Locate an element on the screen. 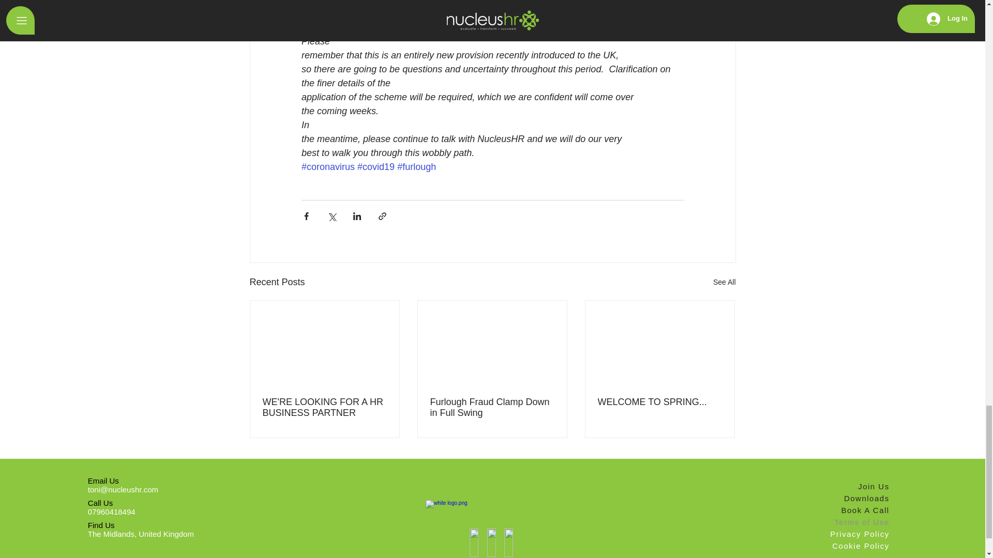 The height and width of the screenshot is (558, 993). Book A Call is located at coordinates (855, 510).